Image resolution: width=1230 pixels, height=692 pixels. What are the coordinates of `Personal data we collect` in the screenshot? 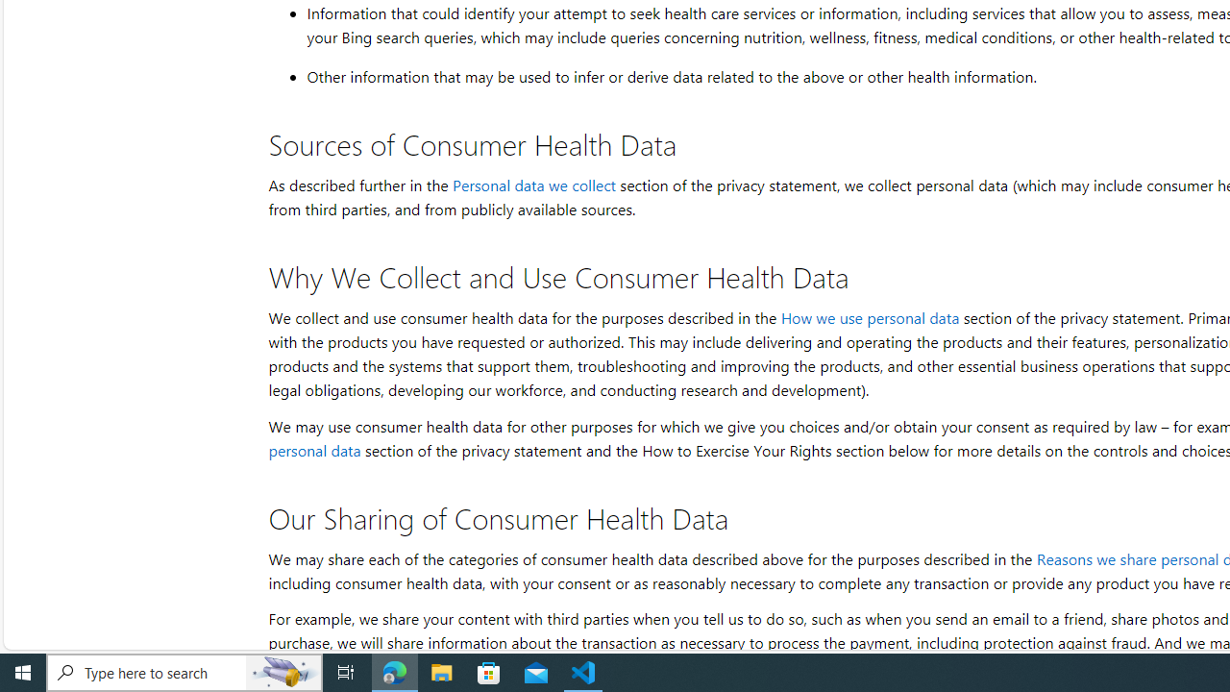 It's located at (533, 185).